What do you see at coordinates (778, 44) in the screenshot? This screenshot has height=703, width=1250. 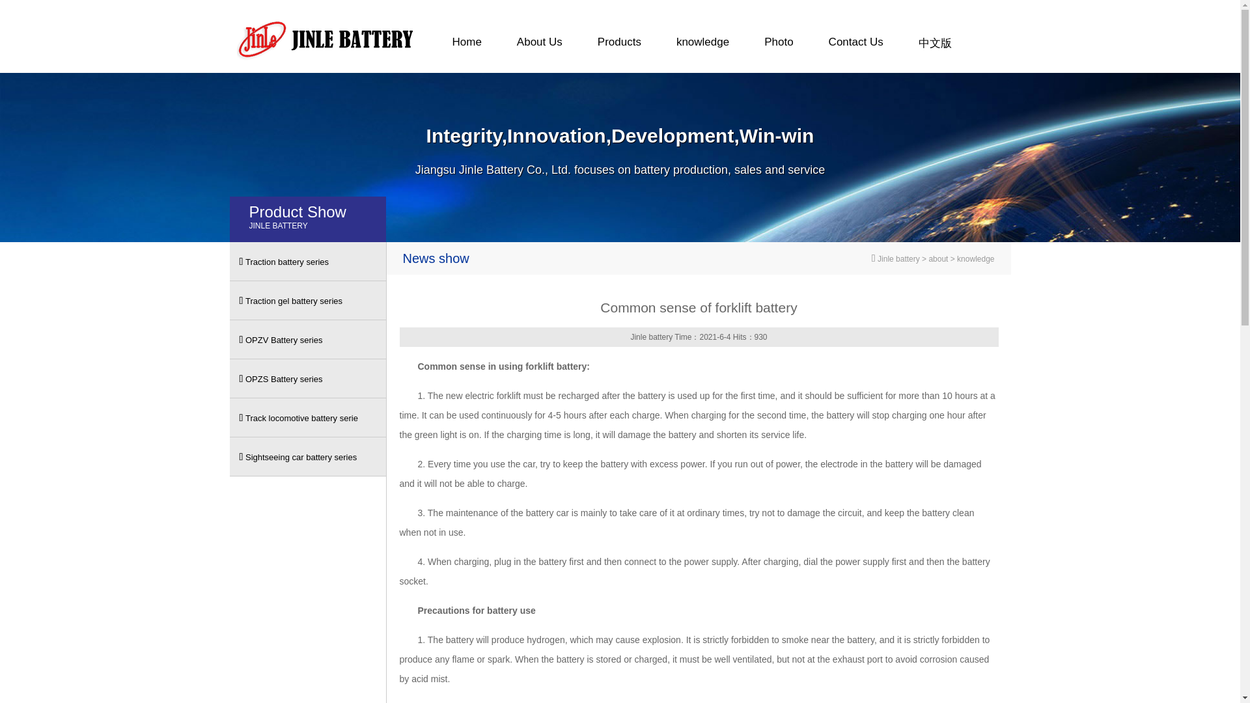 I see `Photo` at bounding box center [778, 44].